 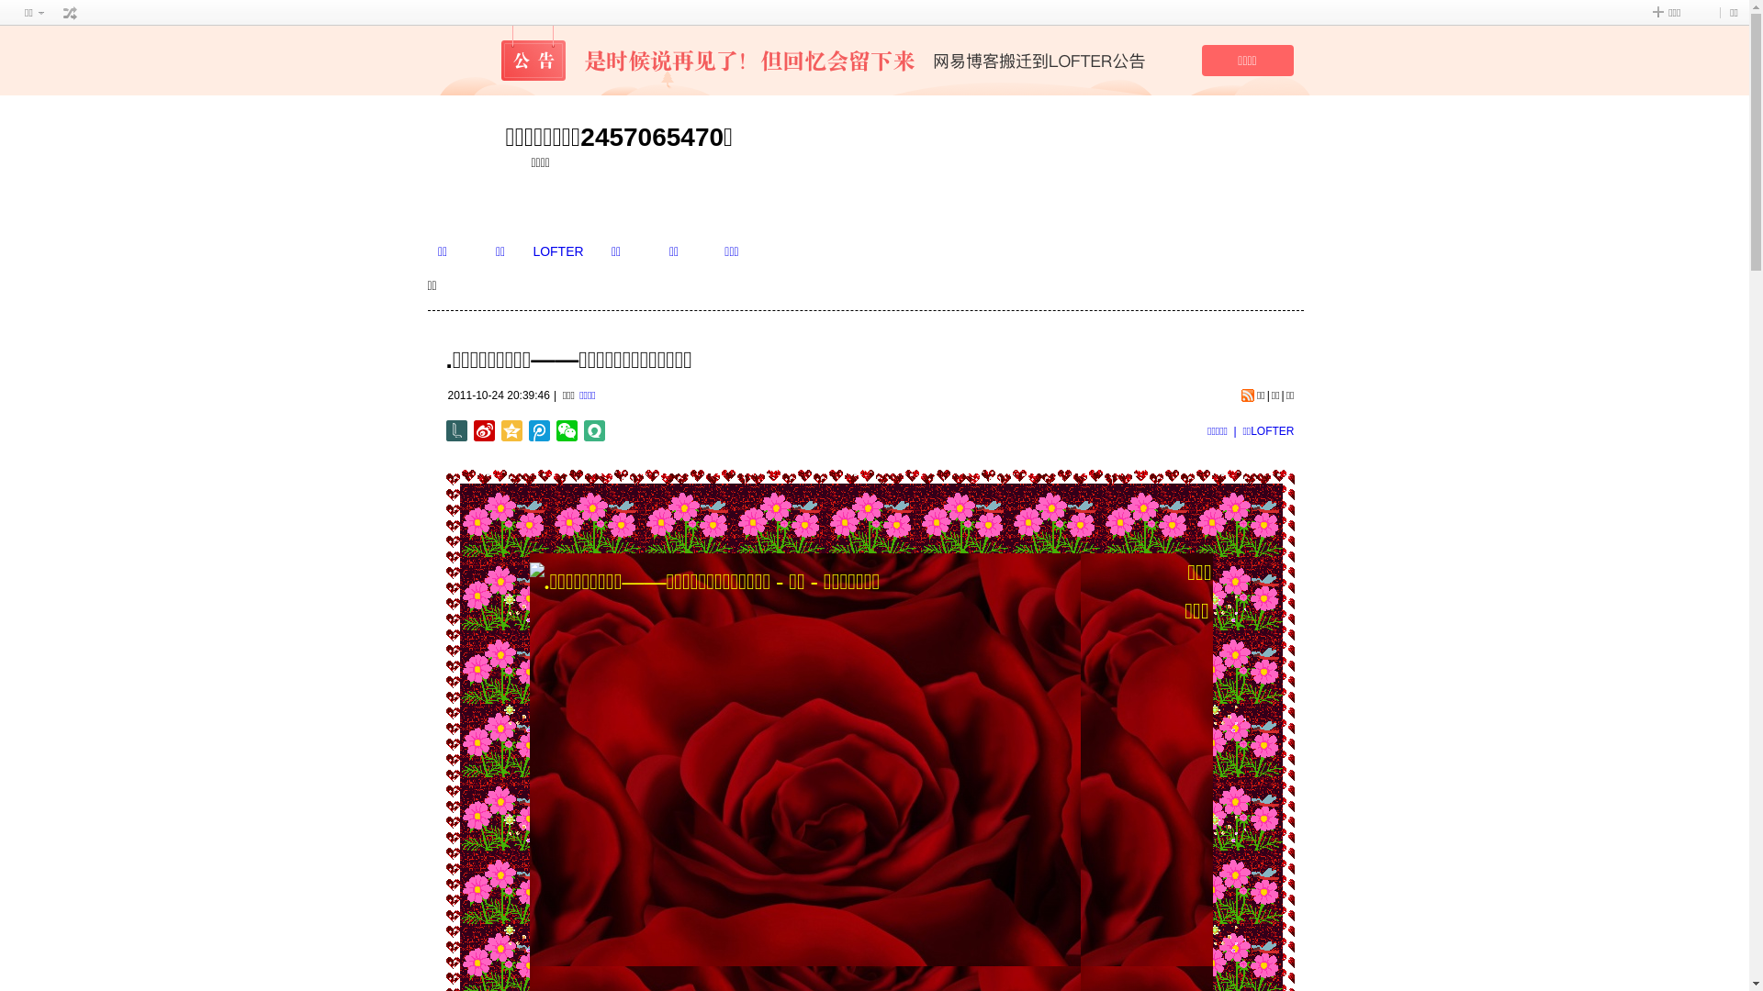 What do you see at coordinates (558, 251) in the screenshot?
I see `LOFTER` at bounding box center [558, 251].